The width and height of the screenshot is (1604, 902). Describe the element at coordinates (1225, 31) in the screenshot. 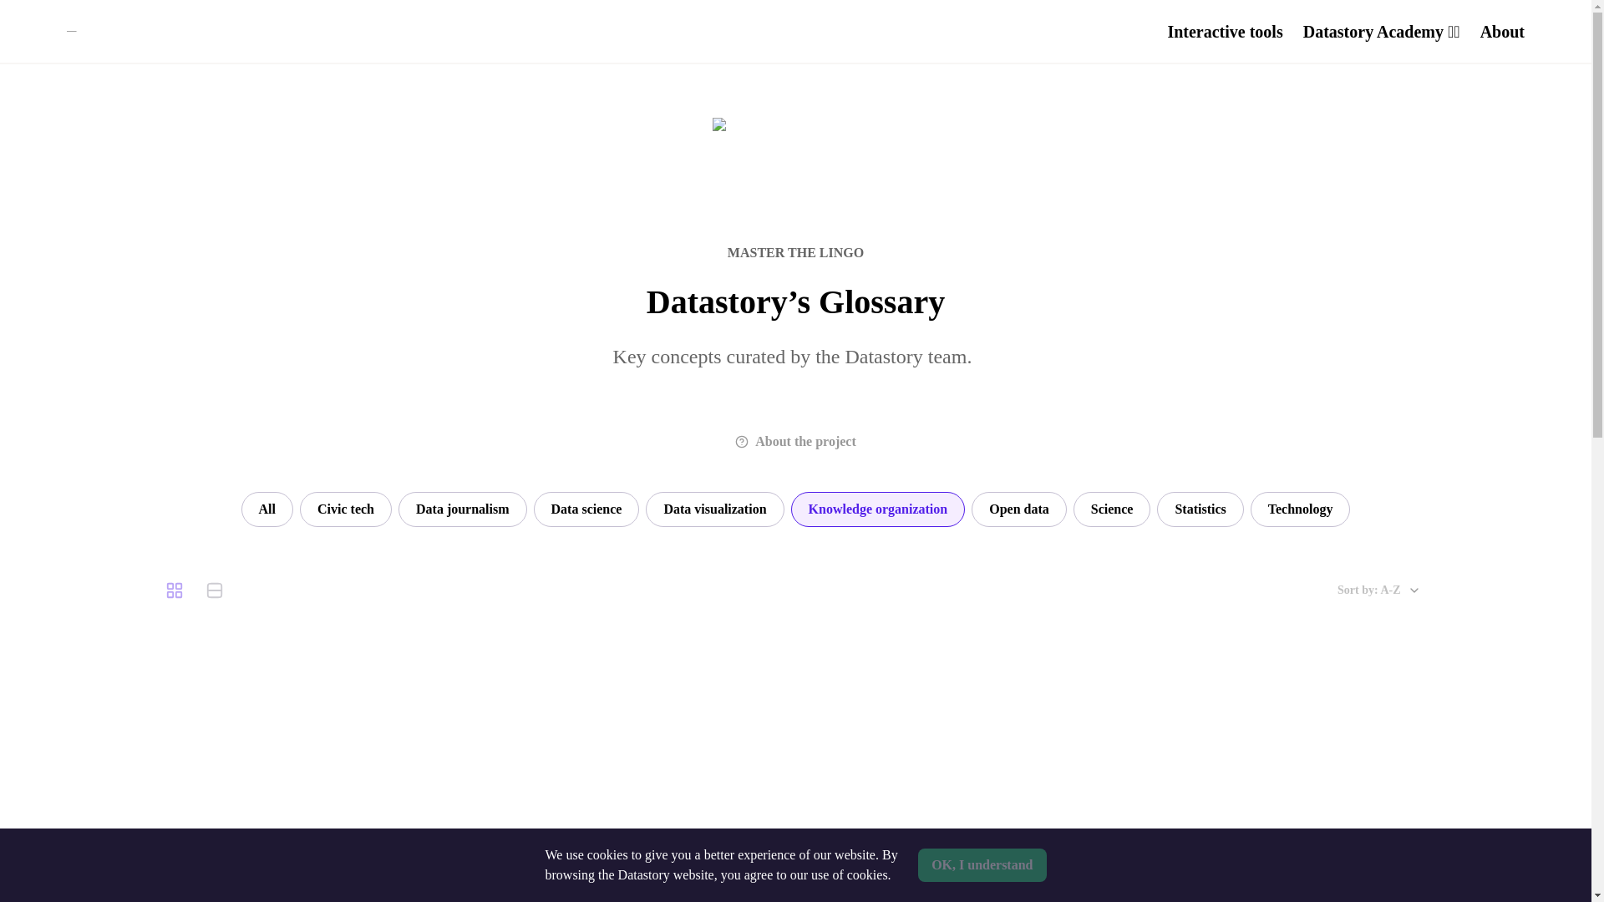

I see `Interactive tools` at that location.